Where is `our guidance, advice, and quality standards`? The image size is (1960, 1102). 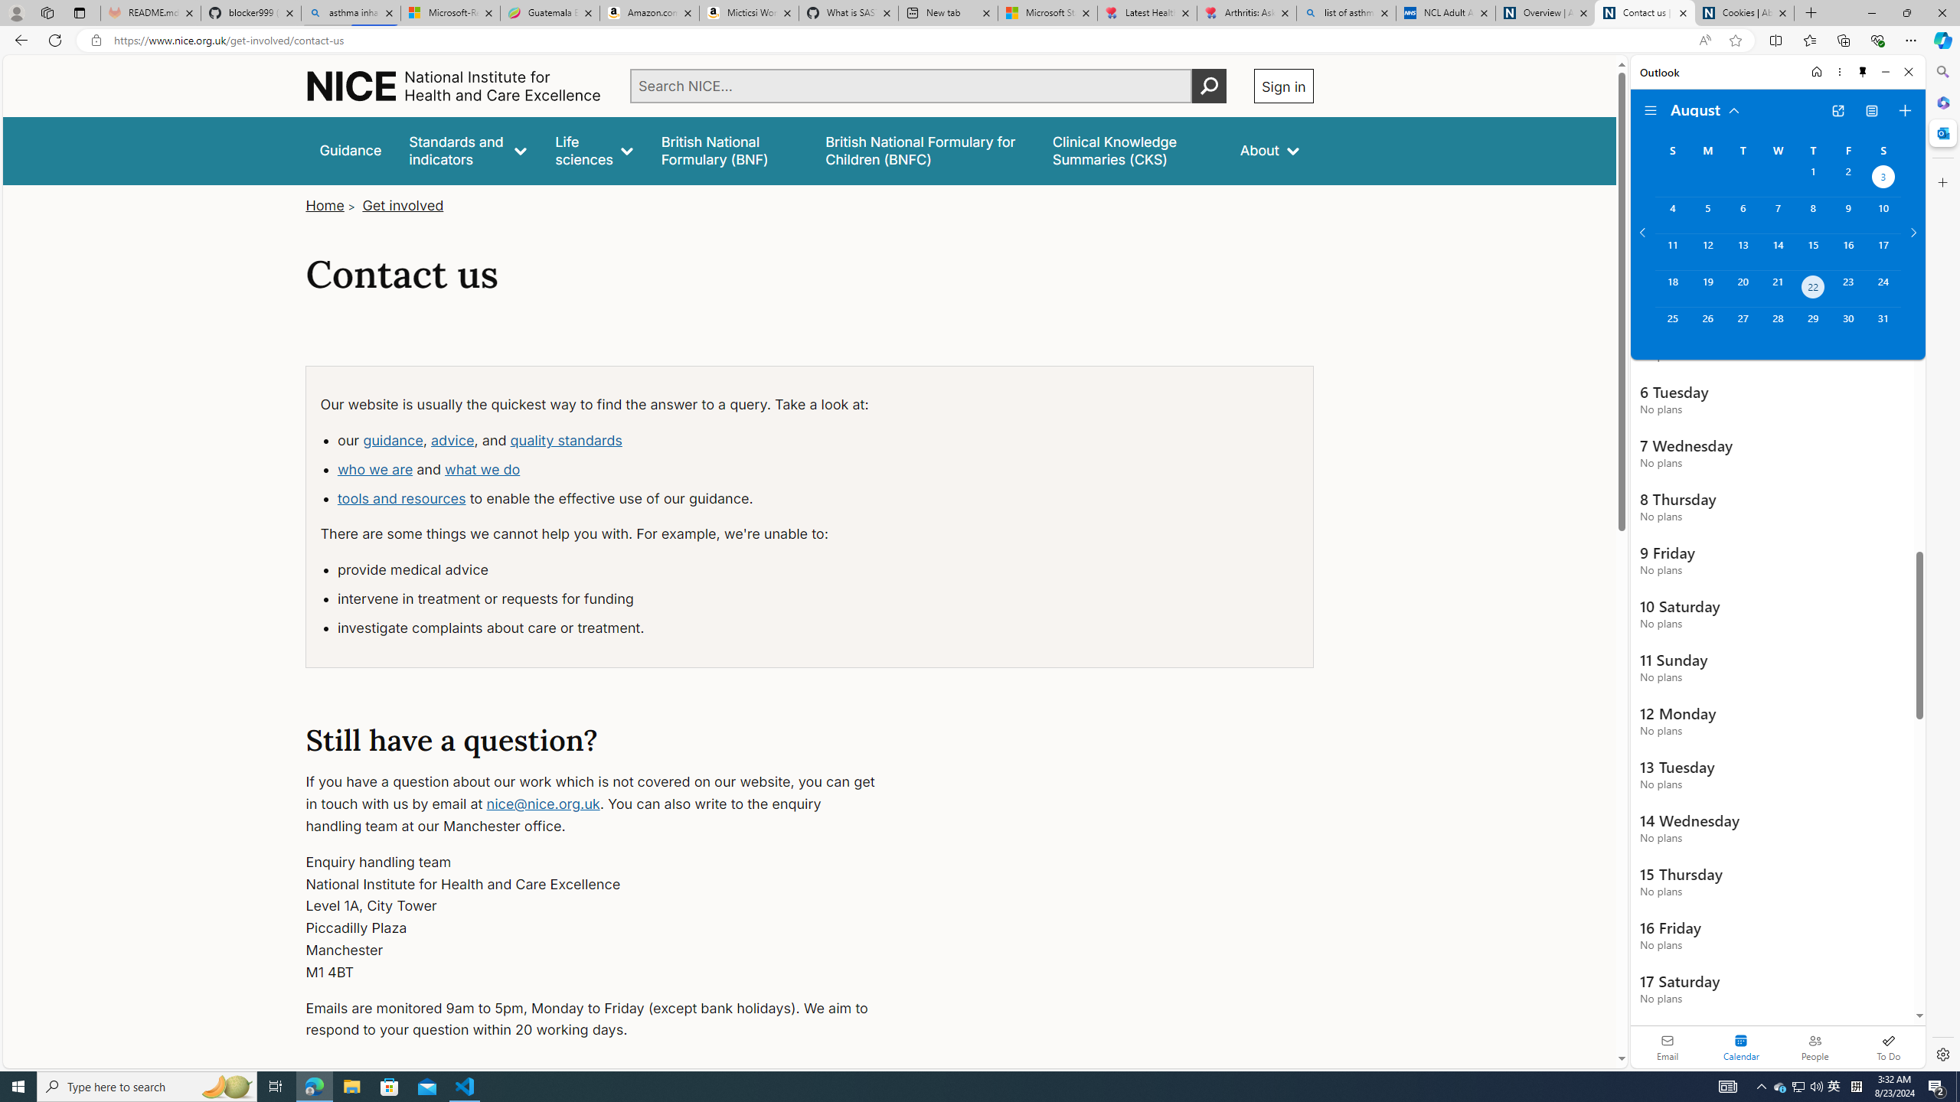
our guidance, advice, and quality standards is located at coordinates (611, 441).